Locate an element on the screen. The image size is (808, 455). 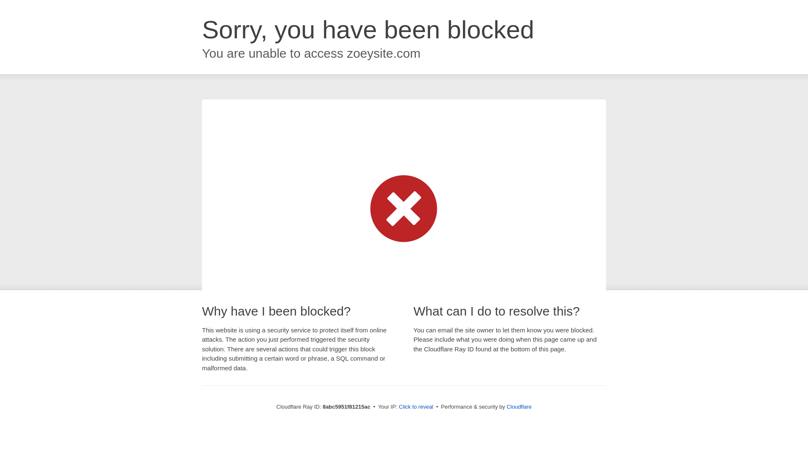
Click to reveal is located at coordinates (416, 407).